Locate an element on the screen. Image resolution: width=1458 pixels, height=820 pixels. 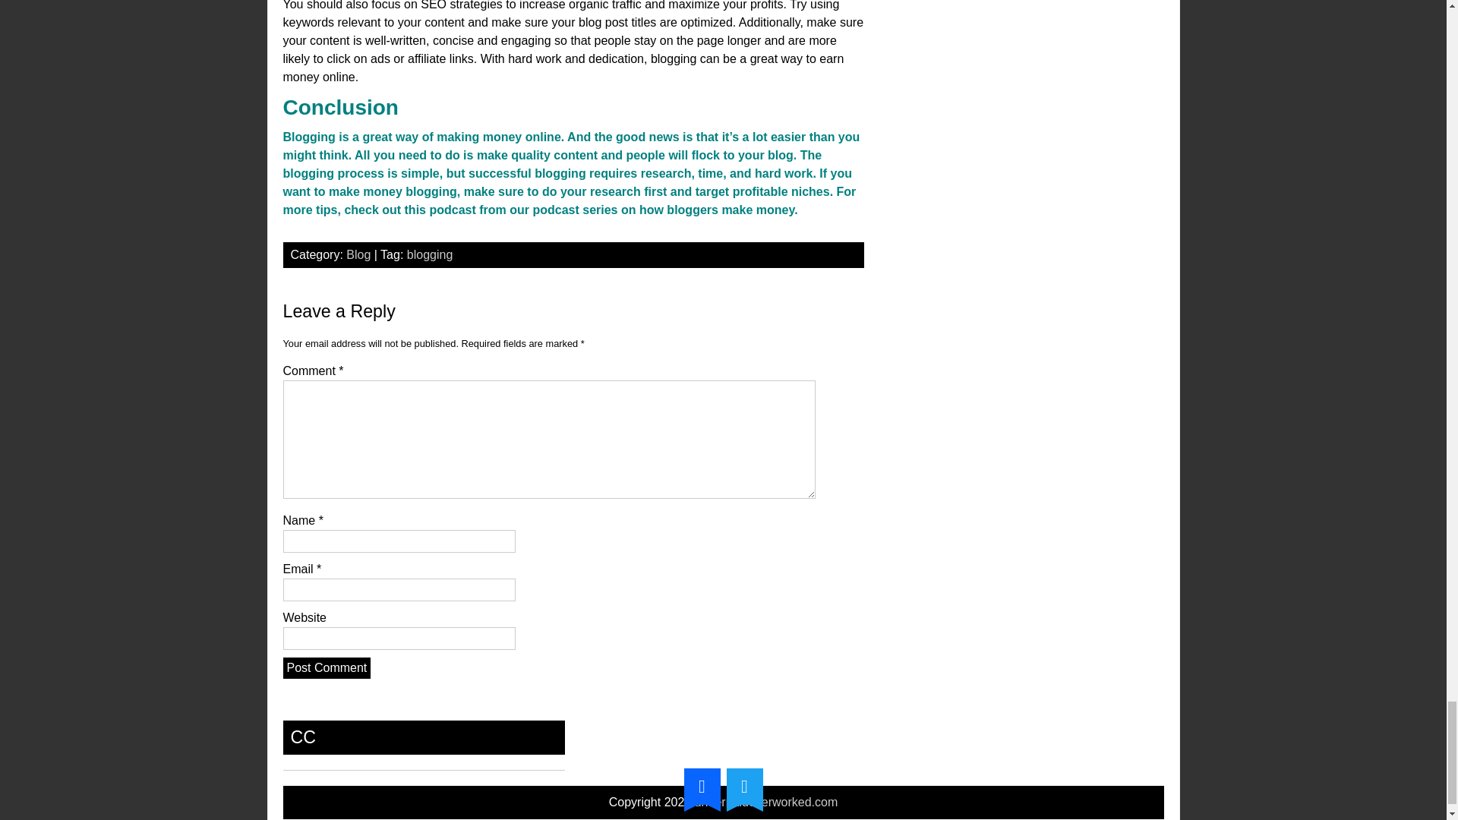
Post Comment is located at coordinates (327, 668).